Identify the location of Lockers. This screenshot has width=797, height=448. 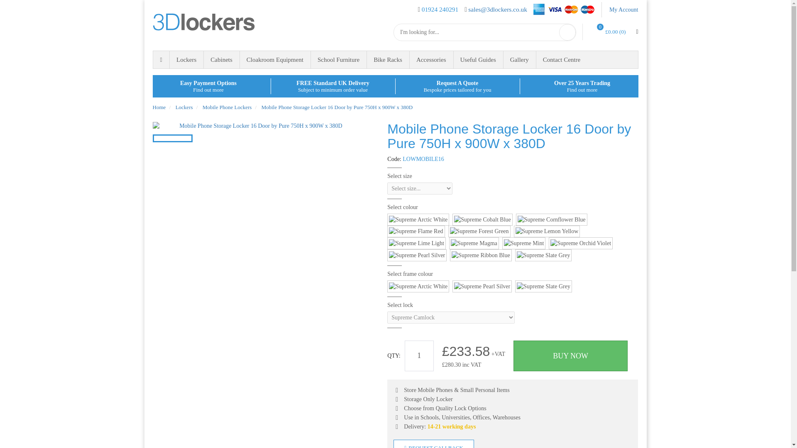
(186, 60).